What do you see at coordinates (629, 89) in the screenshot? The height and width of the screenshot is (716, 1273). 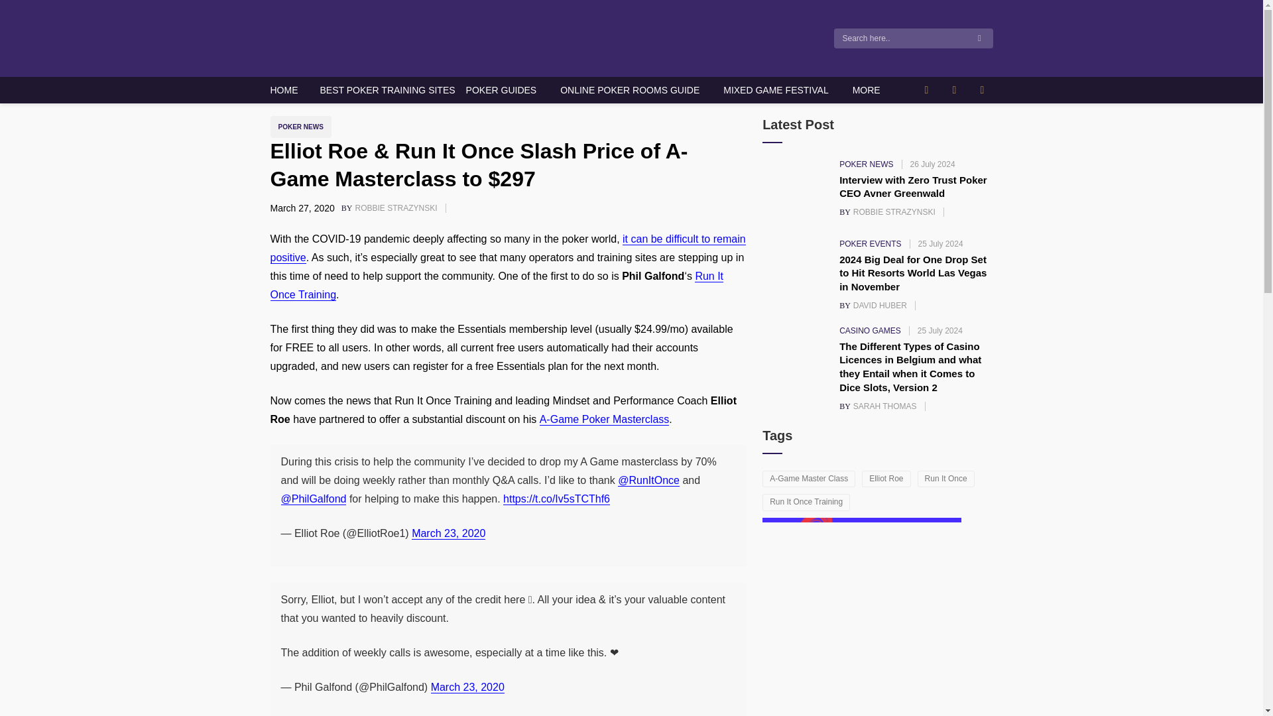 I see `ONLINE POKER ROOMS GUIDE` at bounding box center [629, 89].